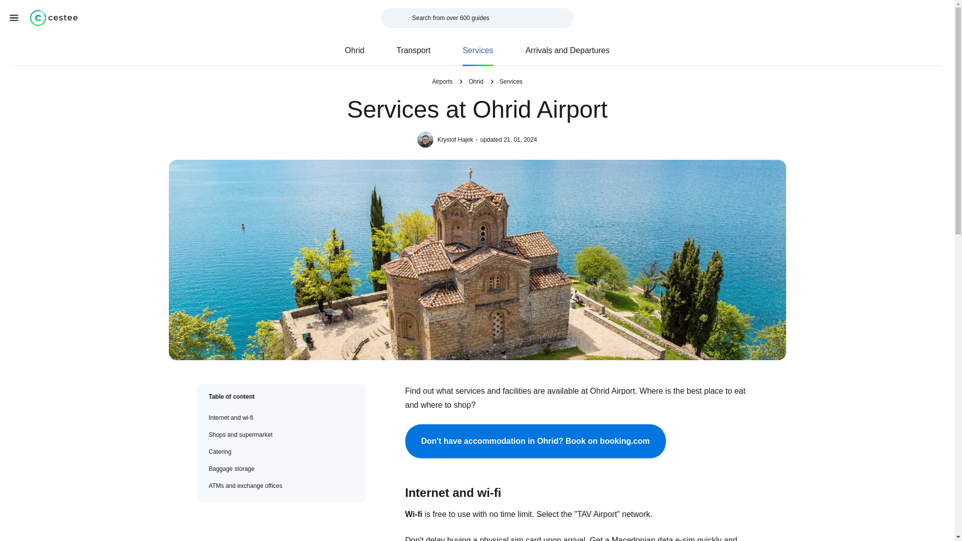 This screenshot has height=541, width=962. Describe the element at coordinates (271, 528) in the screenshot. I see `Advertisement` at that location.